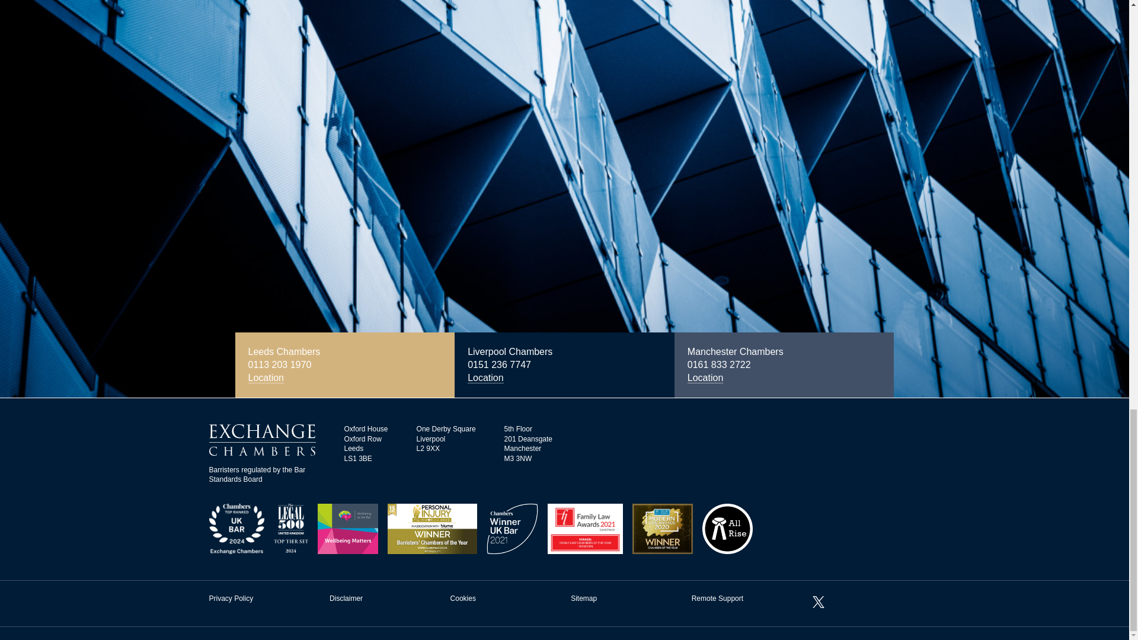 The image size is (1138, 640). I want to click on Privacy Policy, so click(230, 599).